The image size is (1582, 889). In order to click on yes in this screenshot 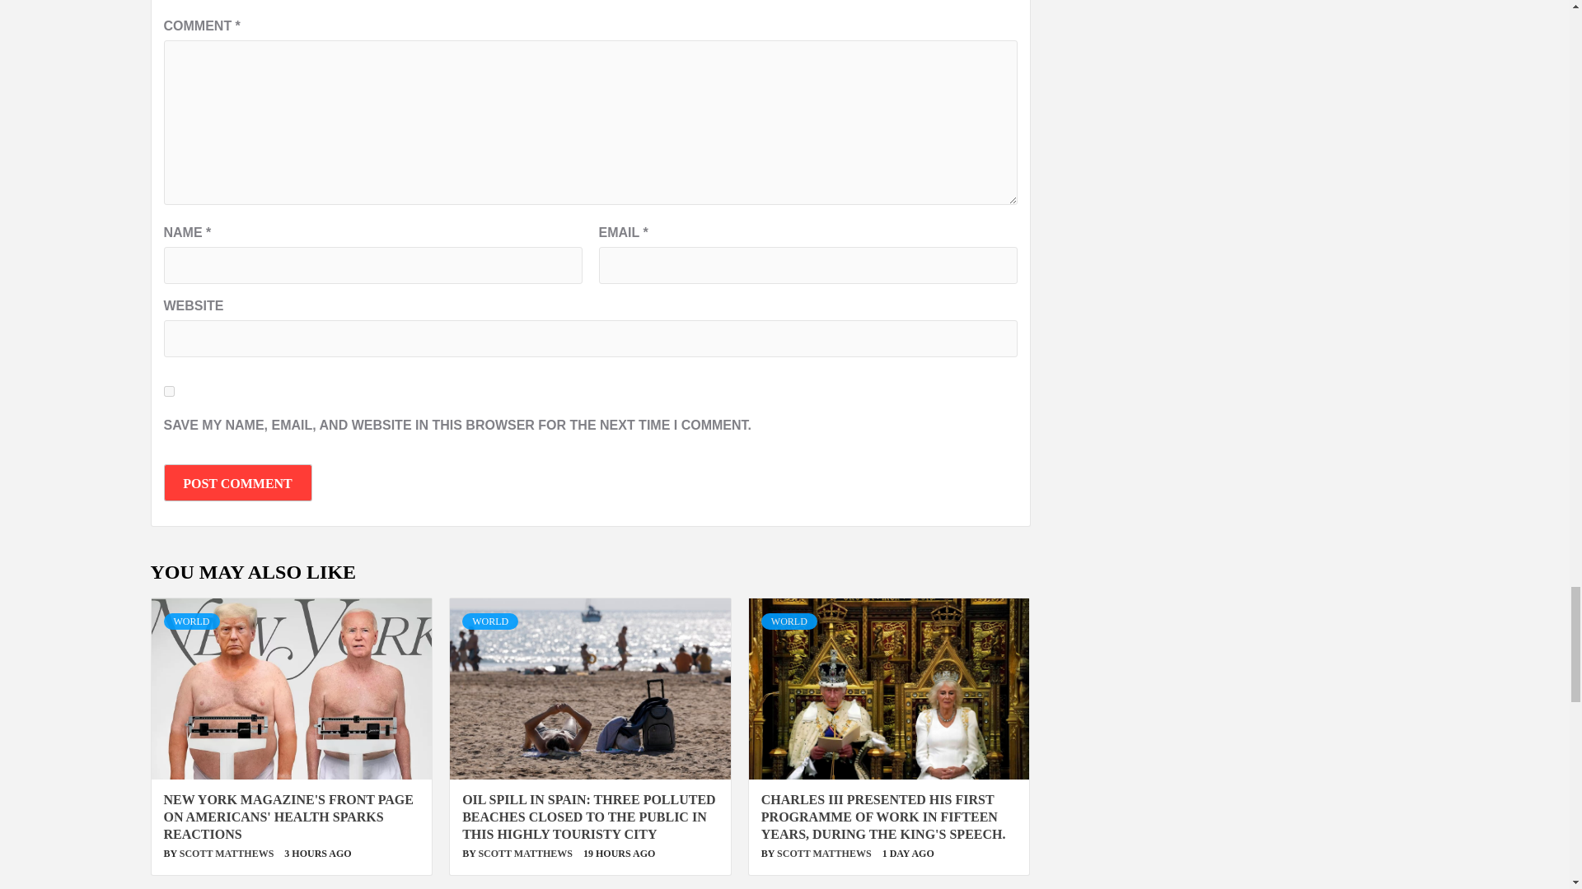, I will do `click(168, 390)`.